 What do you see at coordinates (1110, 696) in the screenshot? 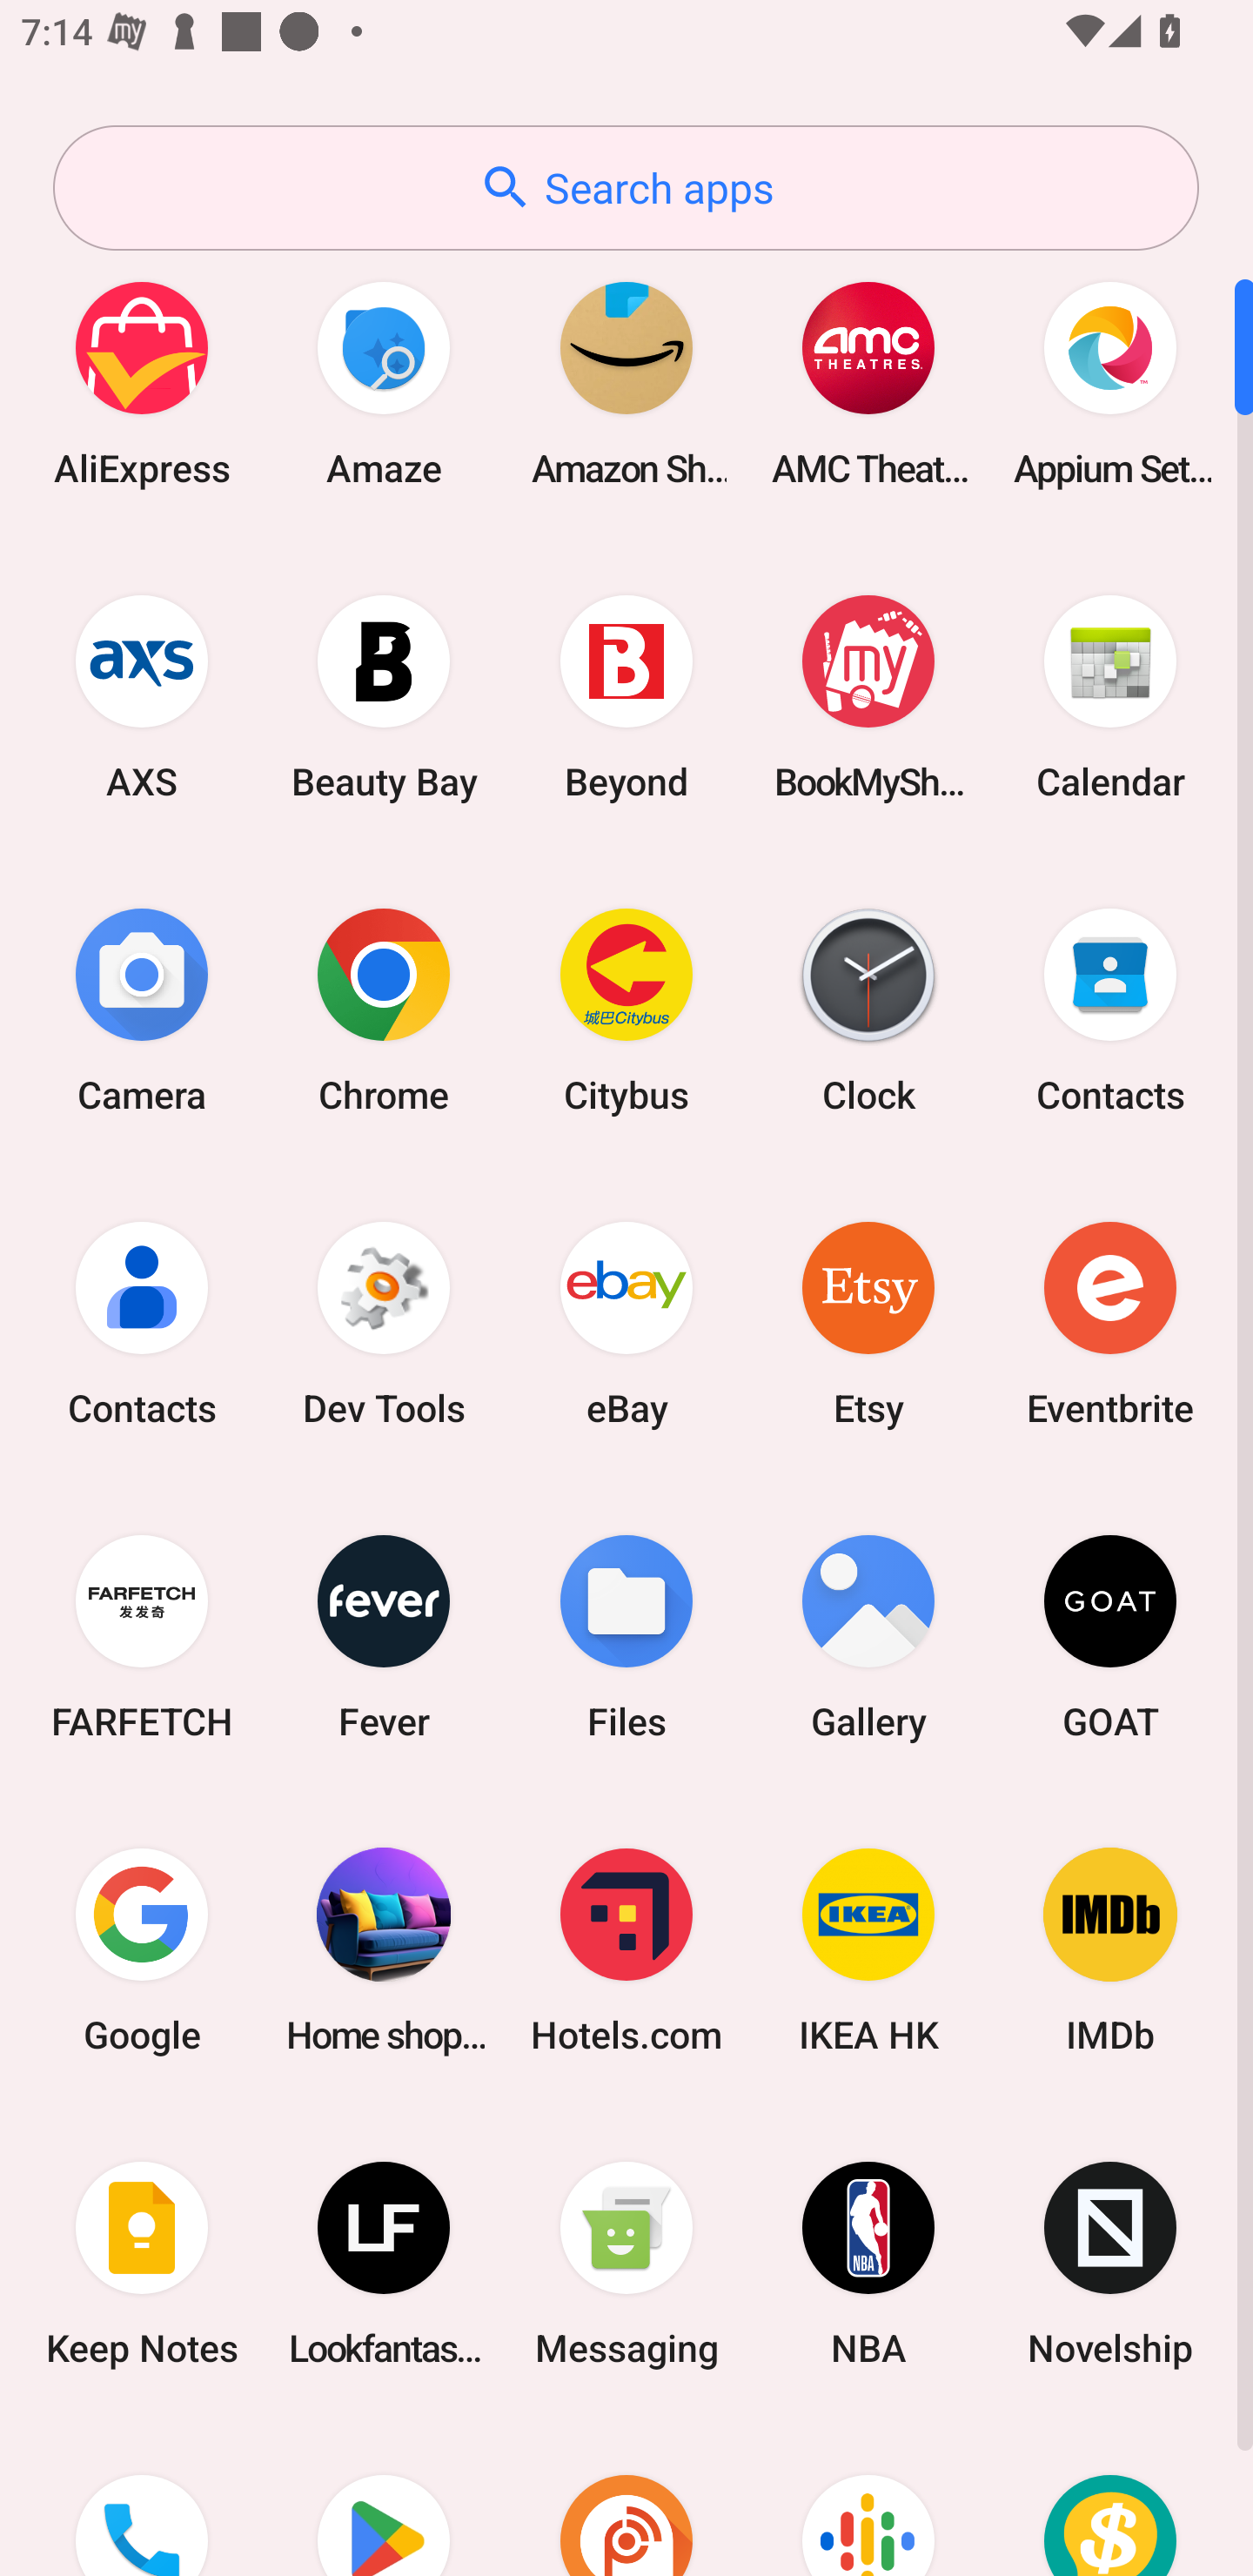
I see `Calendar` at bounding box center [1110, 696].